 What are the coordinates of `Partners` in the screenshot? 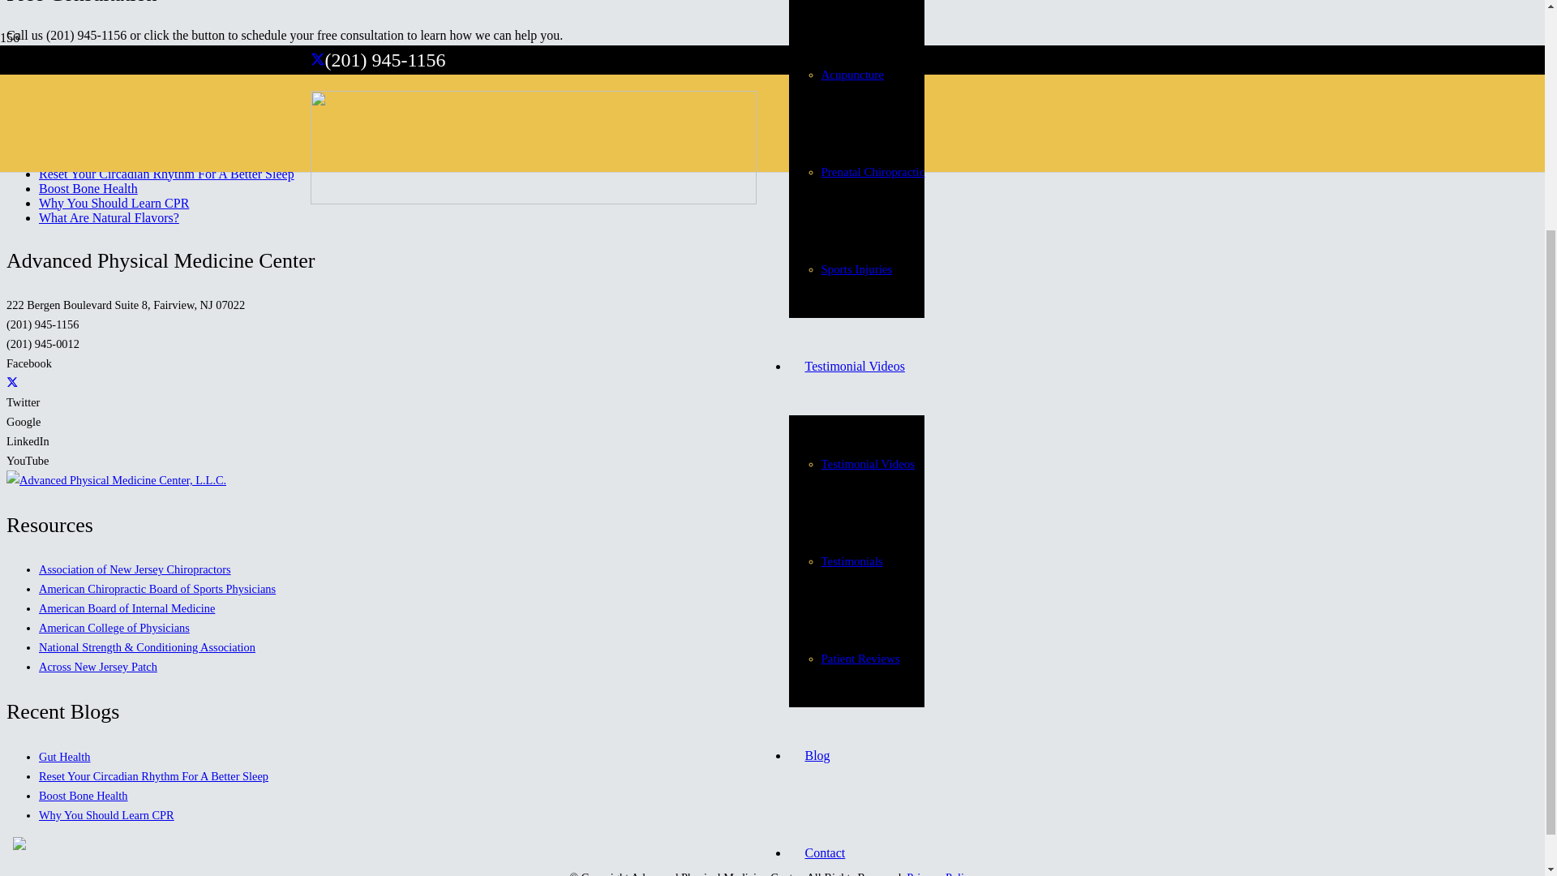 It's located at (825, 730).